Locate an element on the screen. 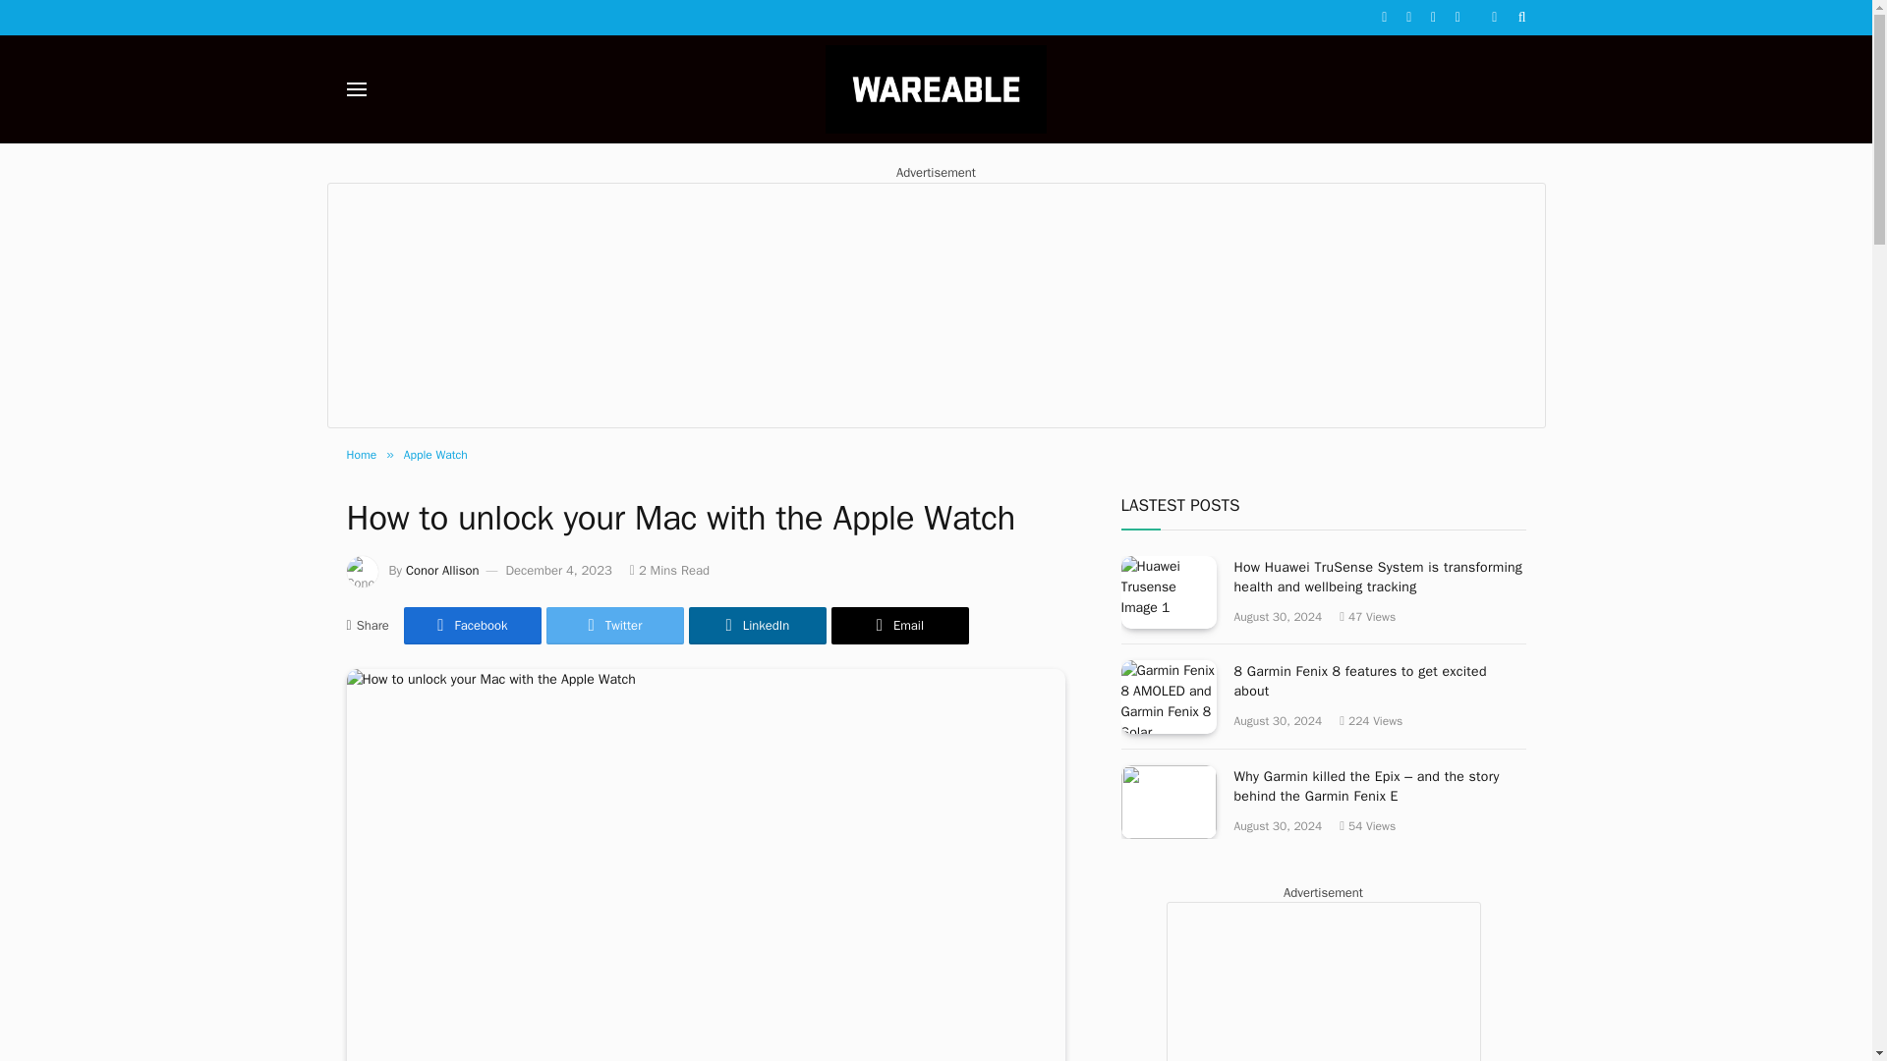 This screenshot has width=1887, height=1061. Twitter is located at coordinates (615, 625).